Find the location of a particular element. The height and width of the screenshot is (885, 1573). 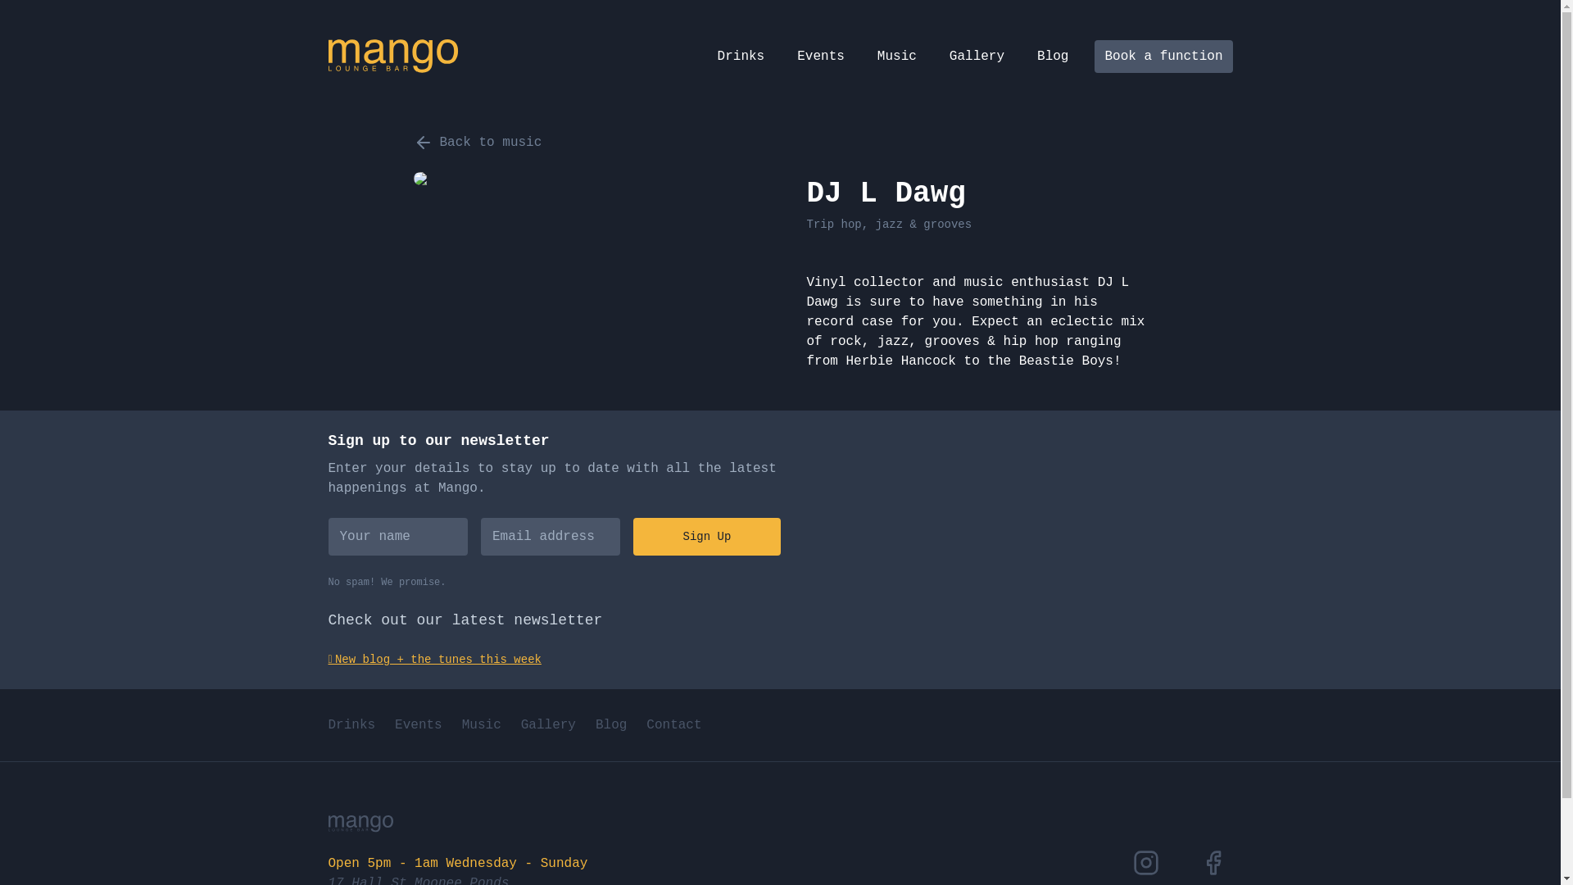

Gallery is located at coordinates (977, 57).